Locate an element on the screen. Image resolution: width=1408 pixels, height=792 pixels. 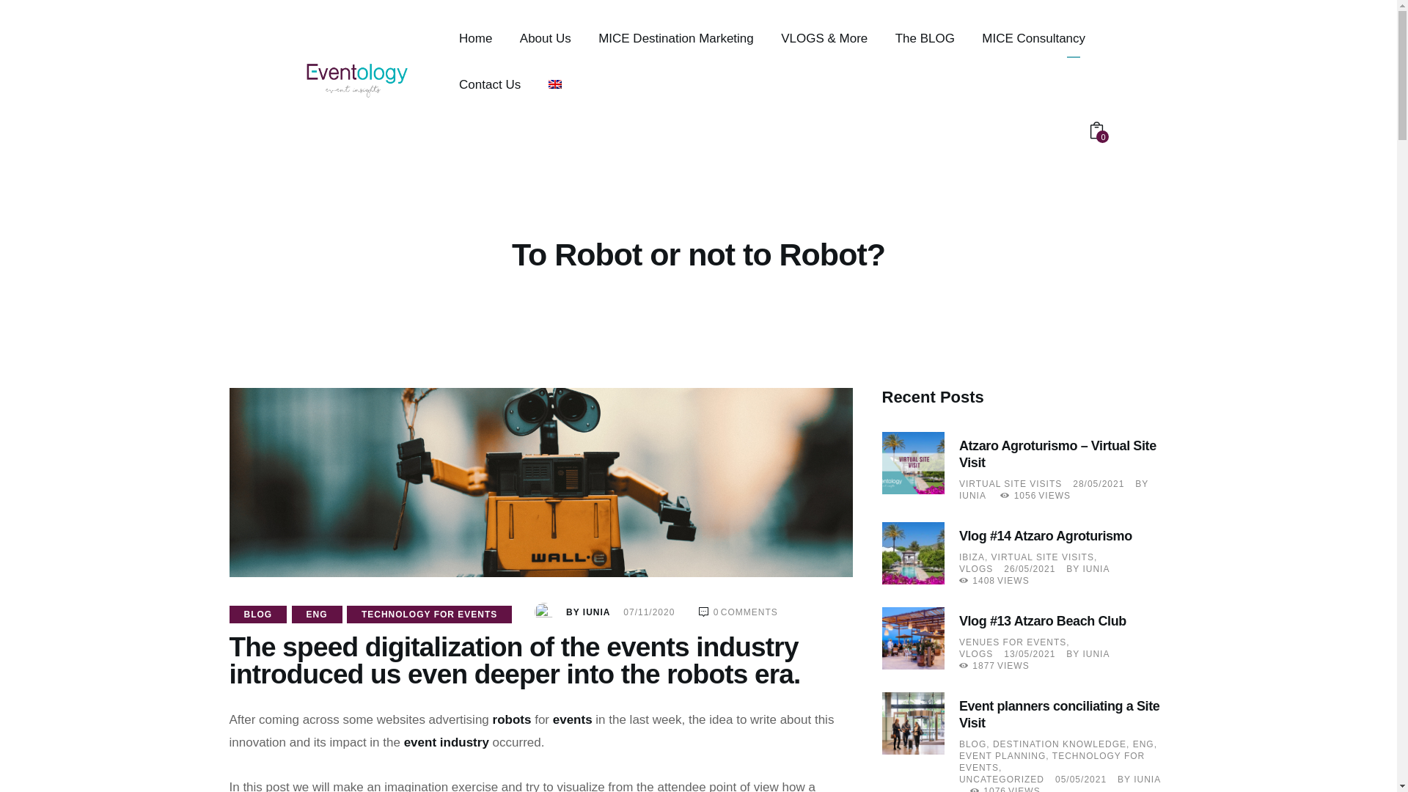
Contact Us is located at coordinates (488, 84).